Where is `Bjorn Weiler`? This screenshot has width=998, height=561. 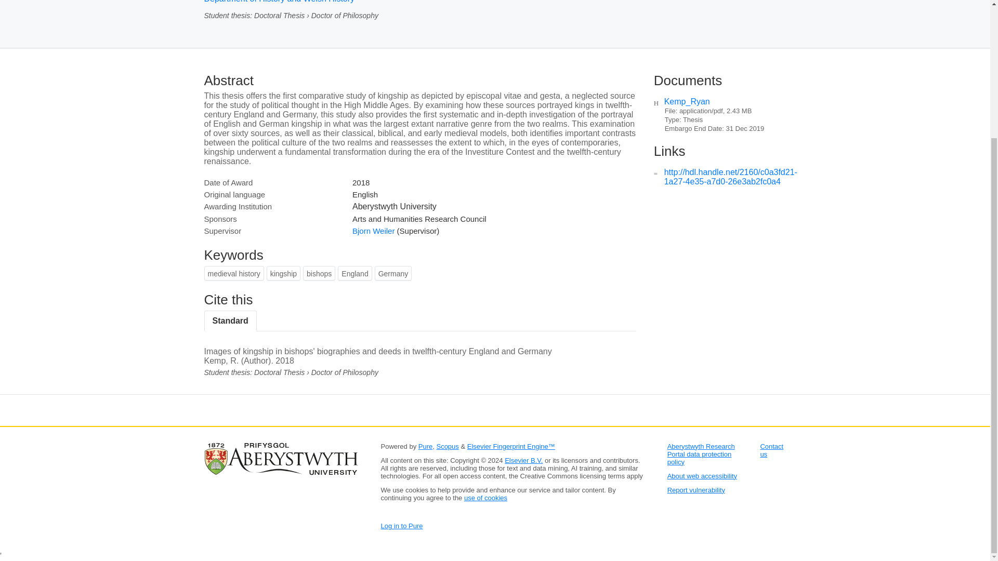 Bjorn Weiler is located at coordinates (373, 231).